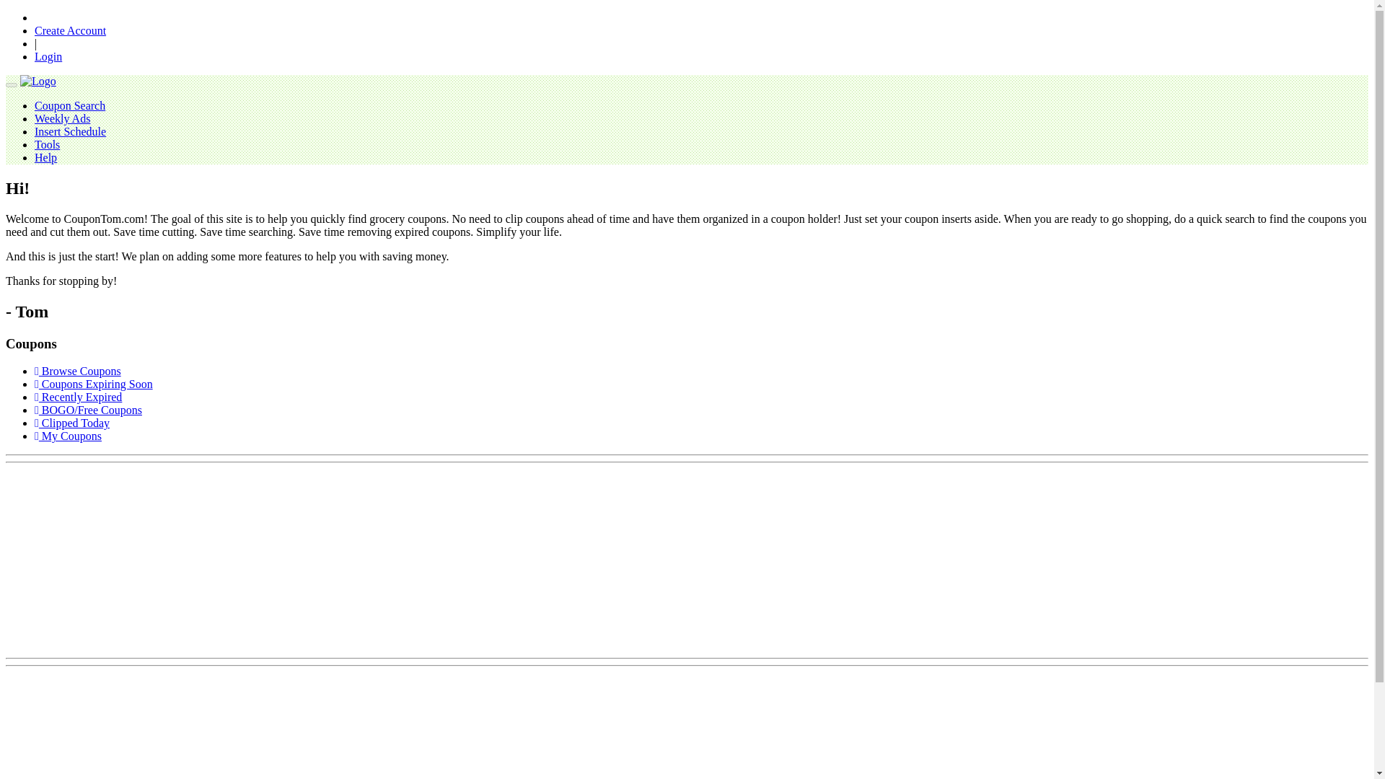 This screenshot has height=779, width=1385. I want to click on Insert Schedule, so click(71, 131).